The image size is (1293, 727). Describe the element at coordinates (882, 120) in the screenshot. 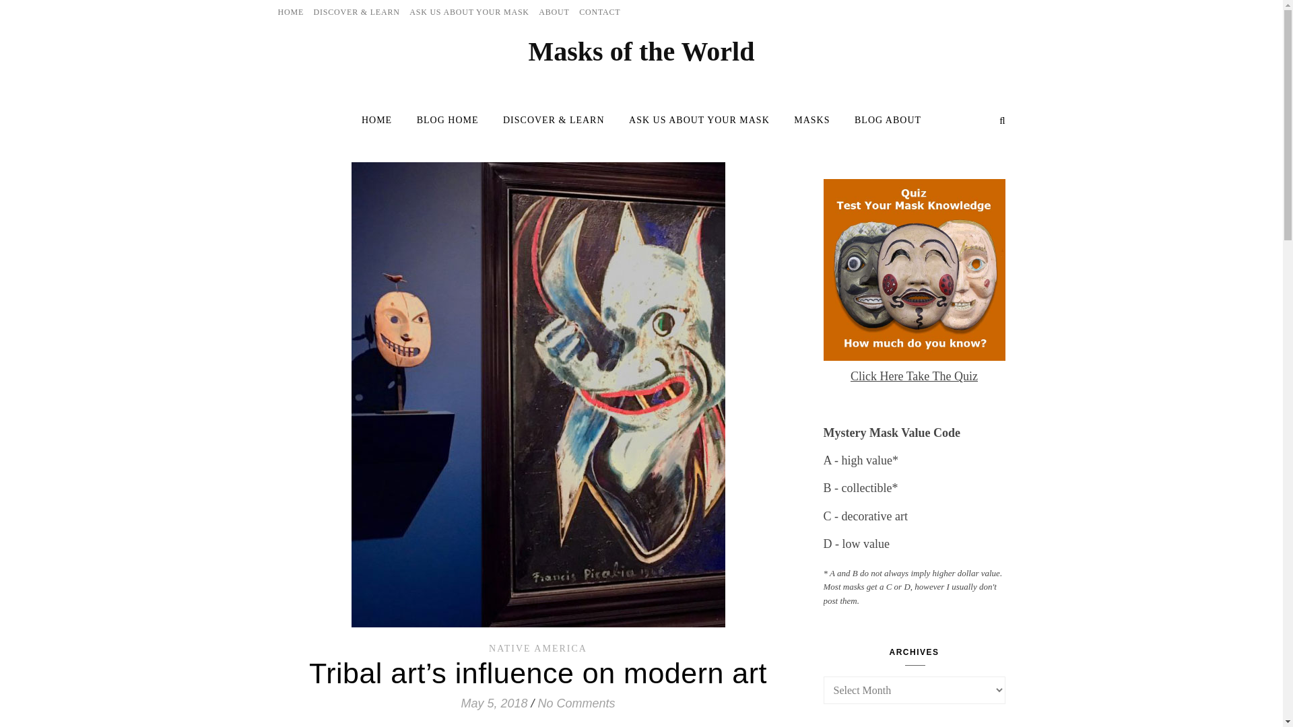

I see `BLOG ABOUT` at that location.